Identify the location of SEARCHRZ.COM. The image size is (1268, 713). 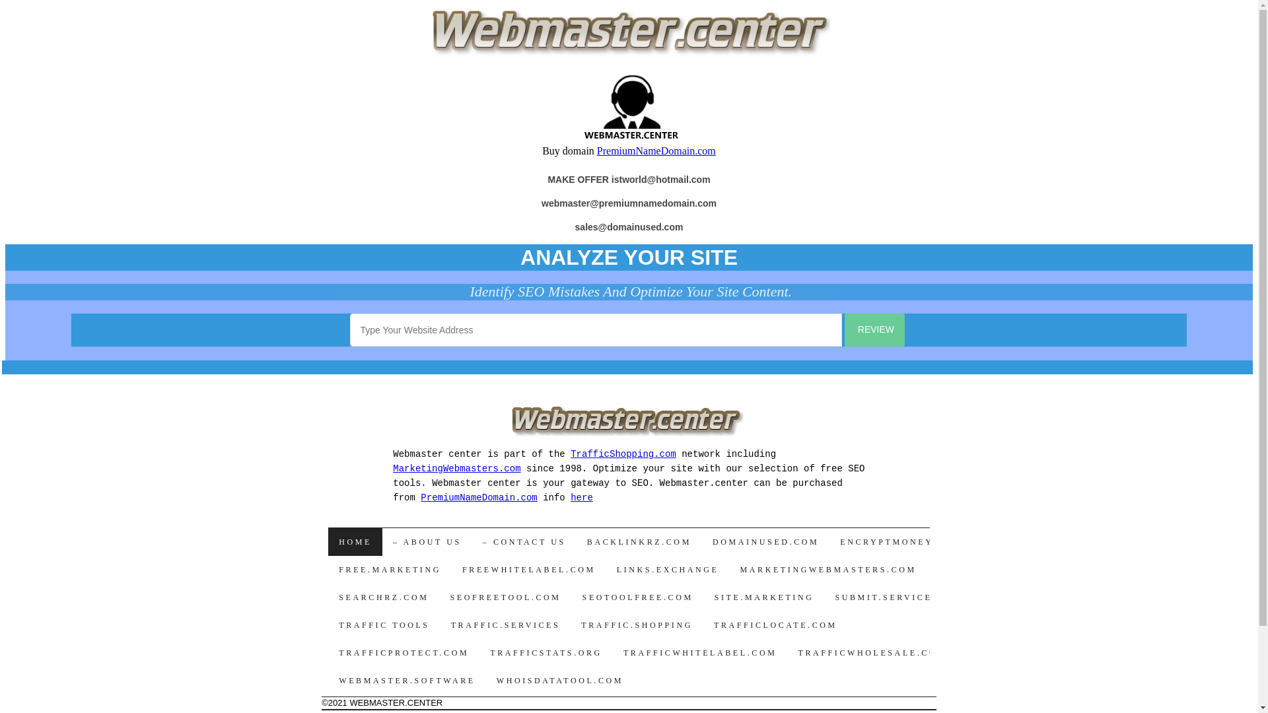
(384, 597).